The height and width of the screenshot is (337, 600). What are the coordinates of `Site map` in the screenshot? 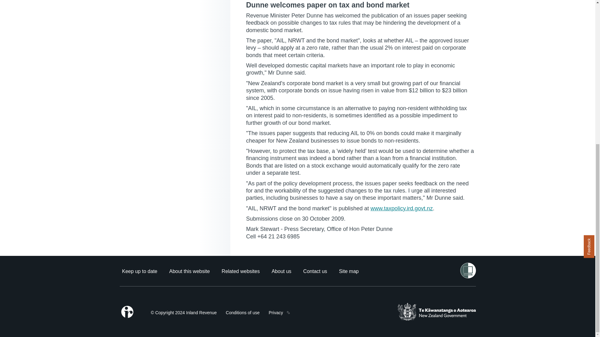 It's located at (349, 271).